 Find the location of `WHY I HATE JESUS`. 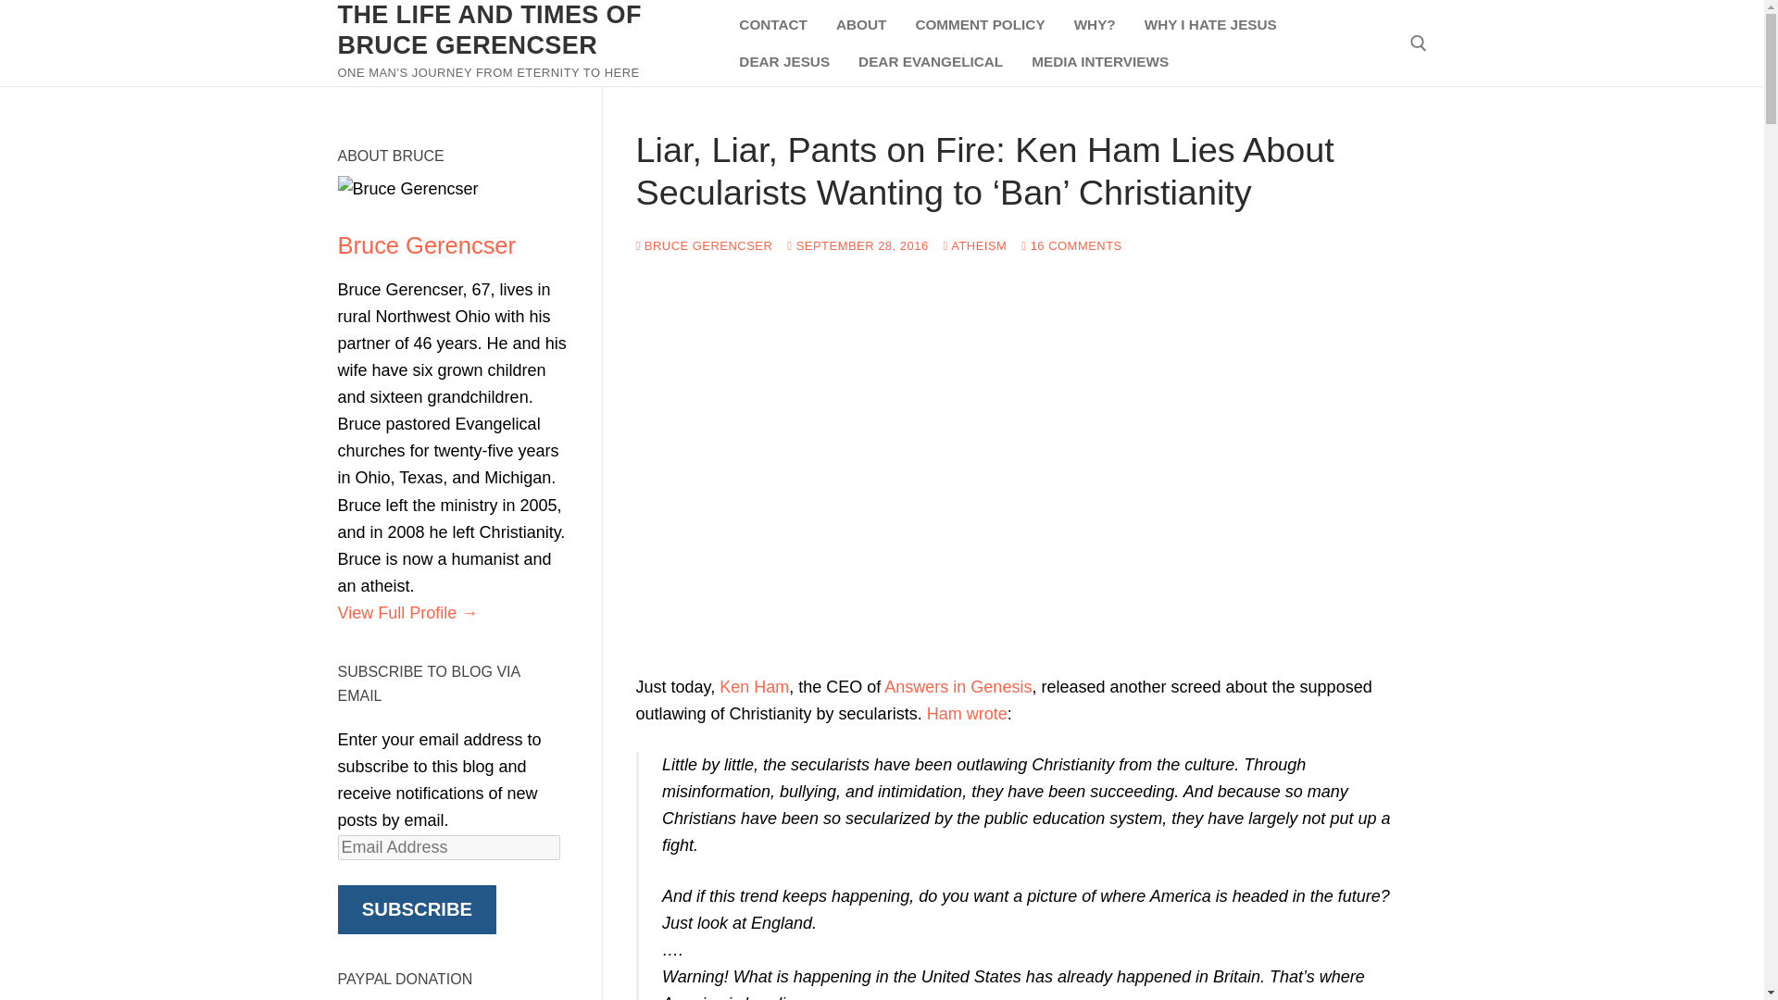

WHY I HATE JESUS is located at coordinates (1211, 24).